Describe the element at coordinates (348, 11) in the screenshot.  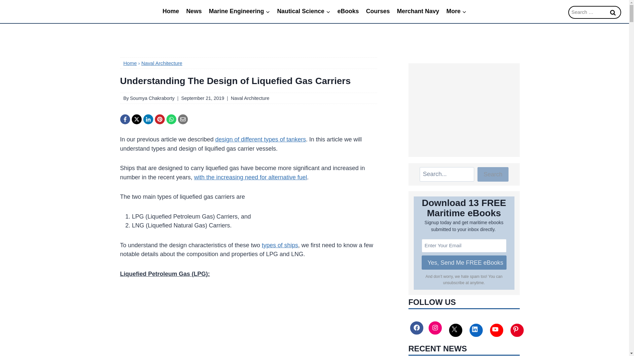
I see `eBooks` at that location.